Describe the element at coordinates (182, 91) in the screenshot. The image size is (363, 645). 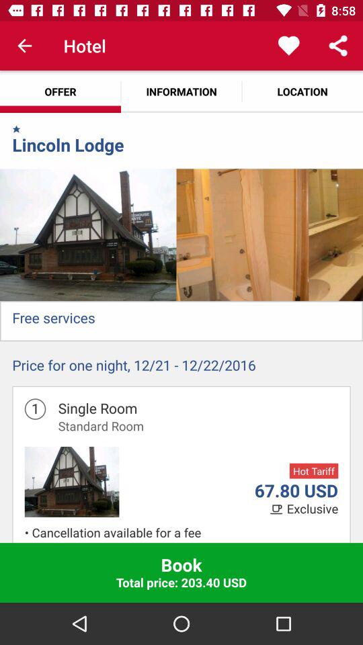
I see `turn on icon to the left of location` at that location.